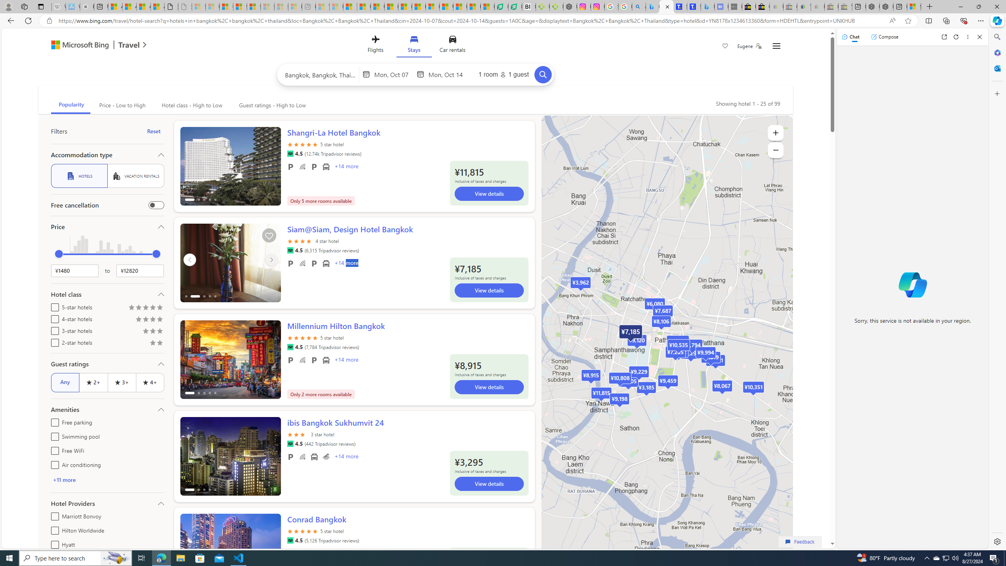  Describe the element at coordinates (53, 543) in the screenshot. I see `Hyatt` at that location.